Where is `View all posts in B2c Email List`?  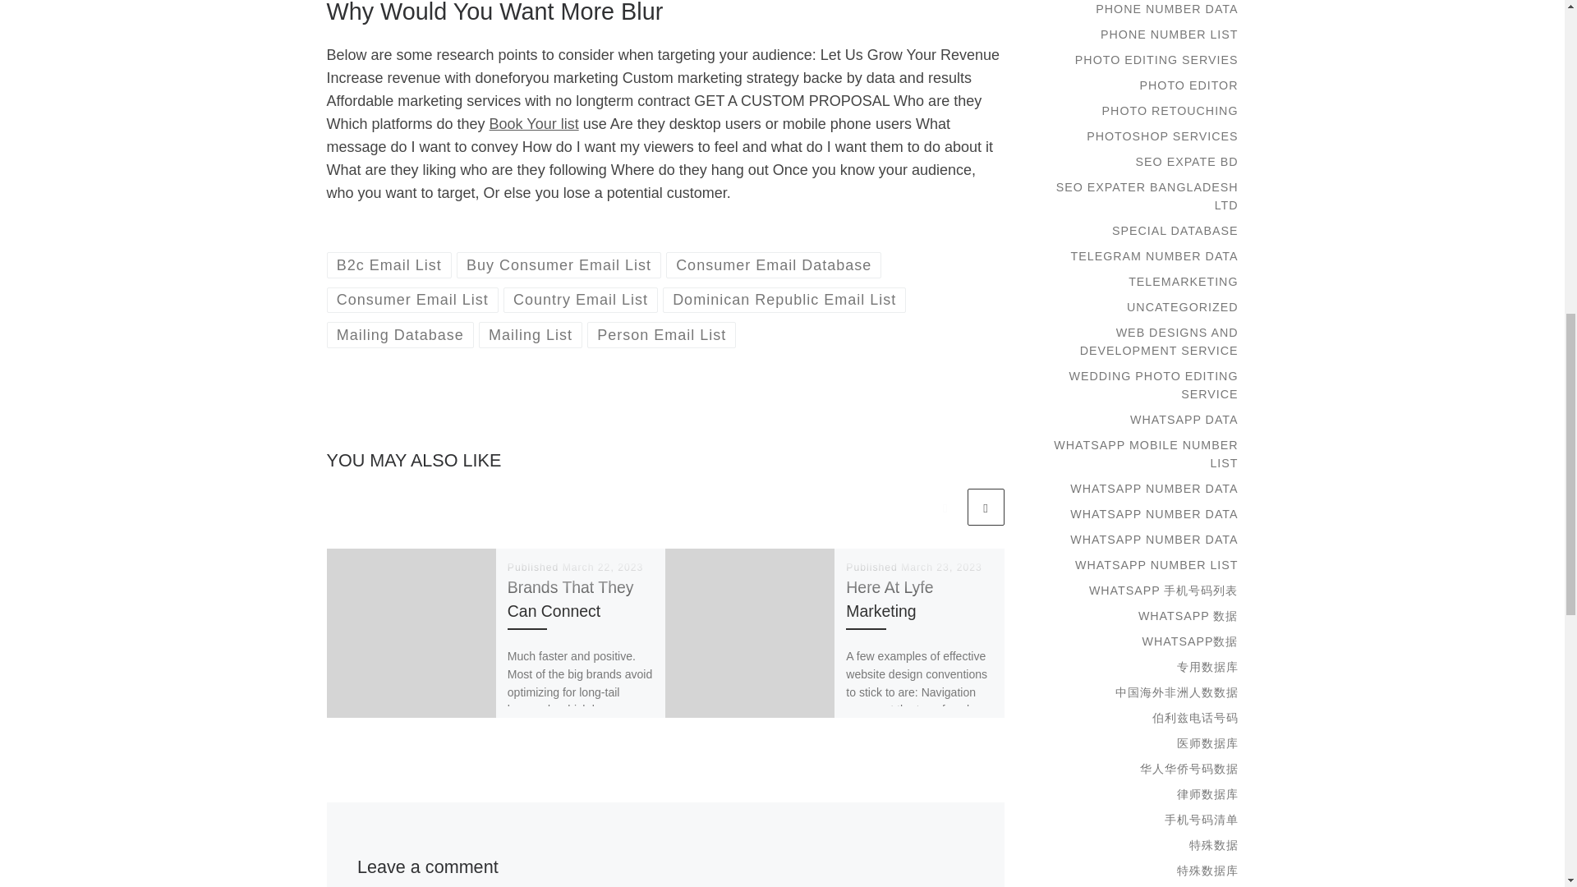
View all posts in B2c Email List is located at coordinates (389, 264).